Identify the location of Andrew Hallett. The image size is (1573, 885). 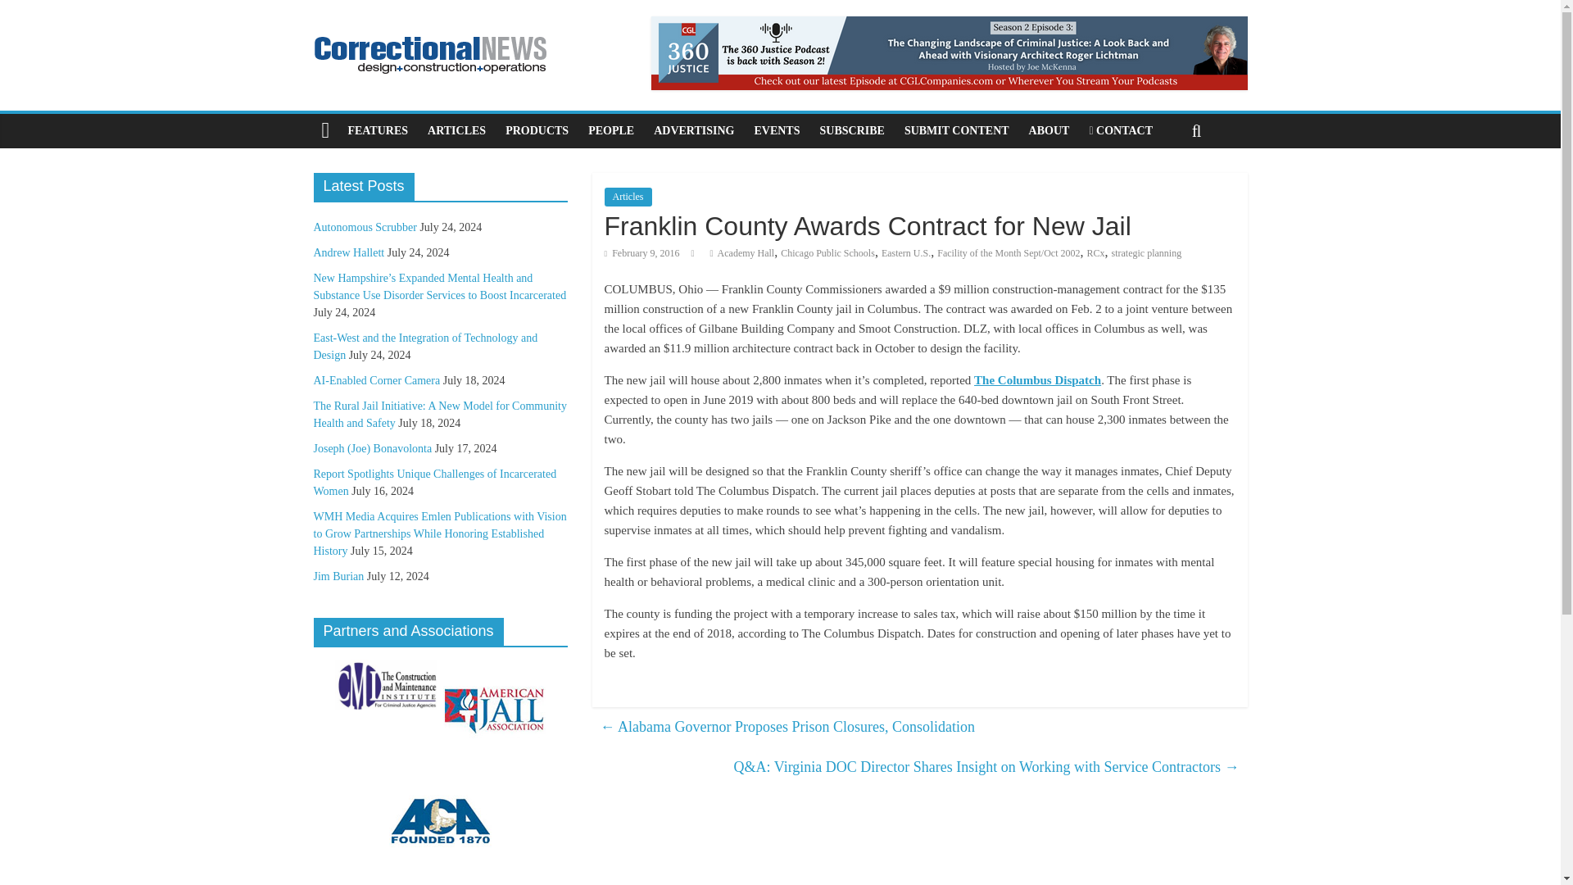
(348, 252).